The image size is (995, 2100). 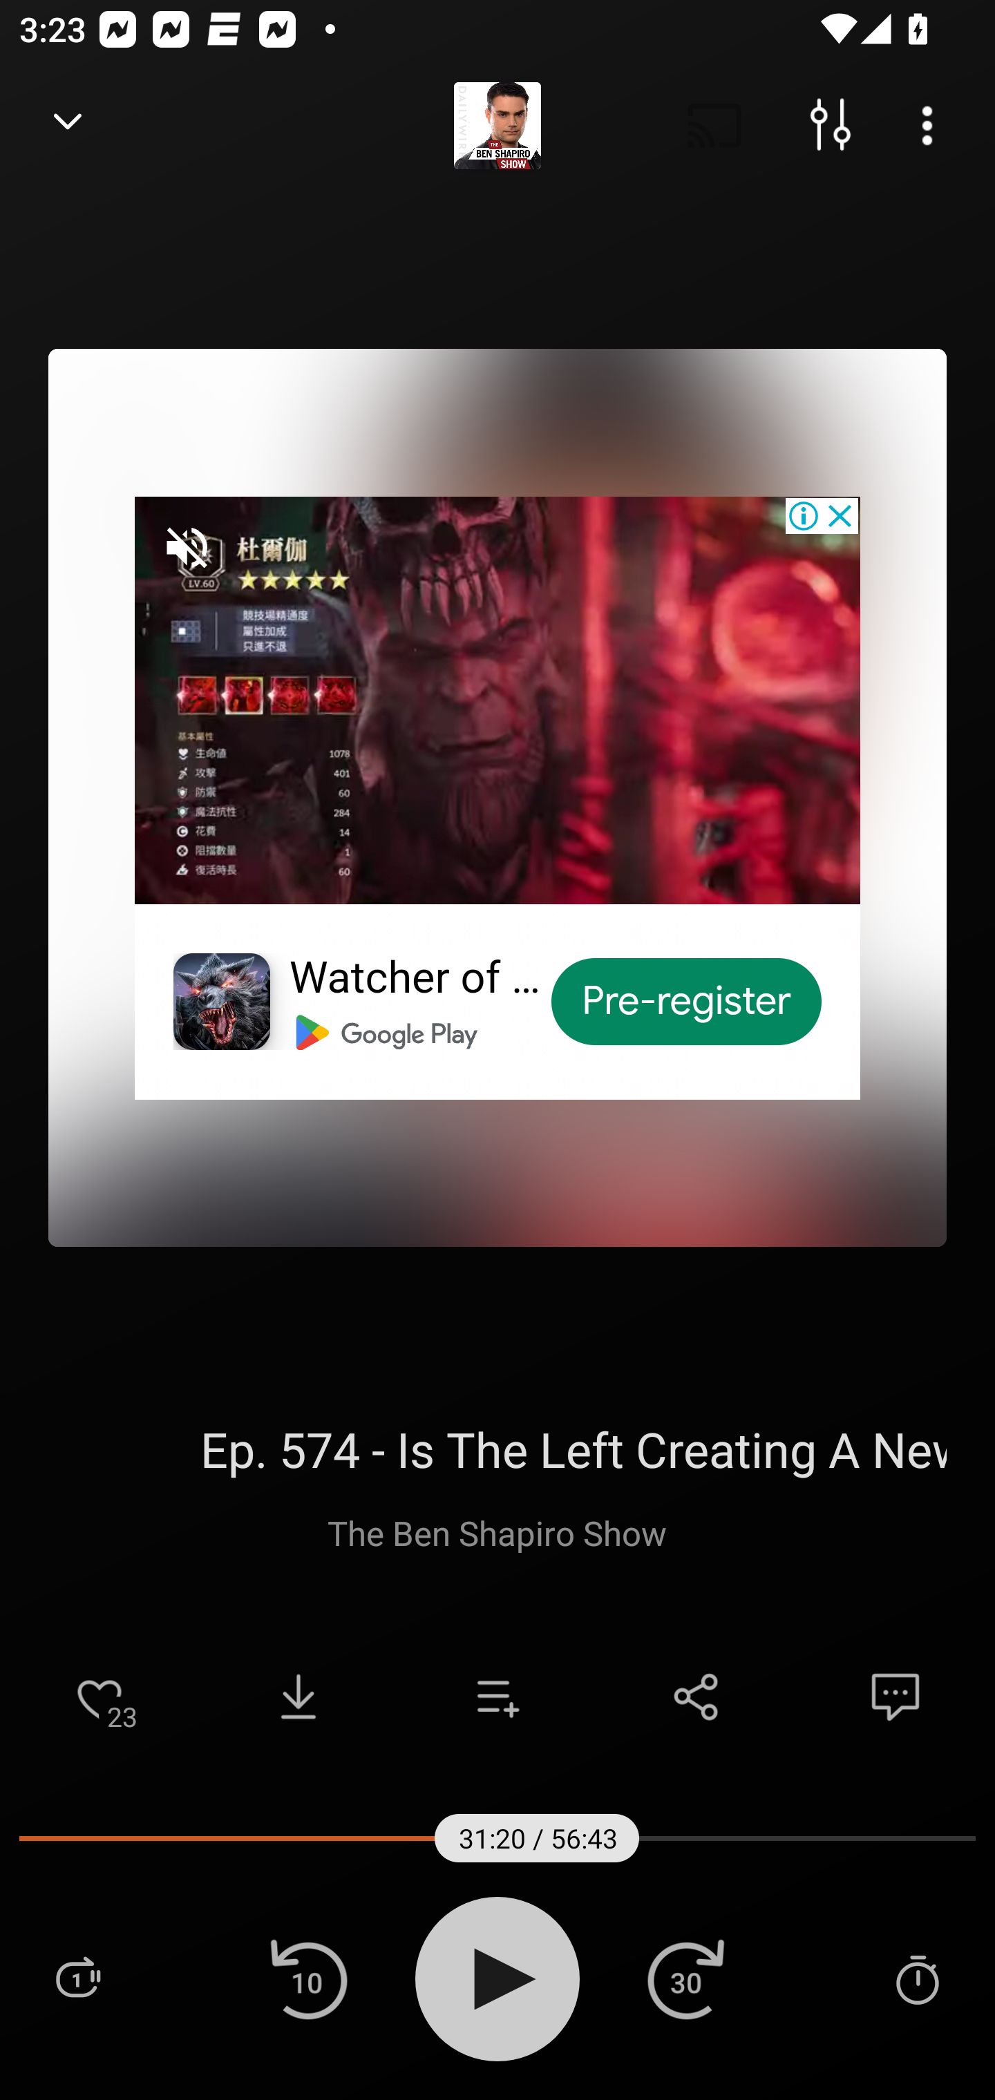 I want to click on Add to Favorites, so click(x=99, y=1697).